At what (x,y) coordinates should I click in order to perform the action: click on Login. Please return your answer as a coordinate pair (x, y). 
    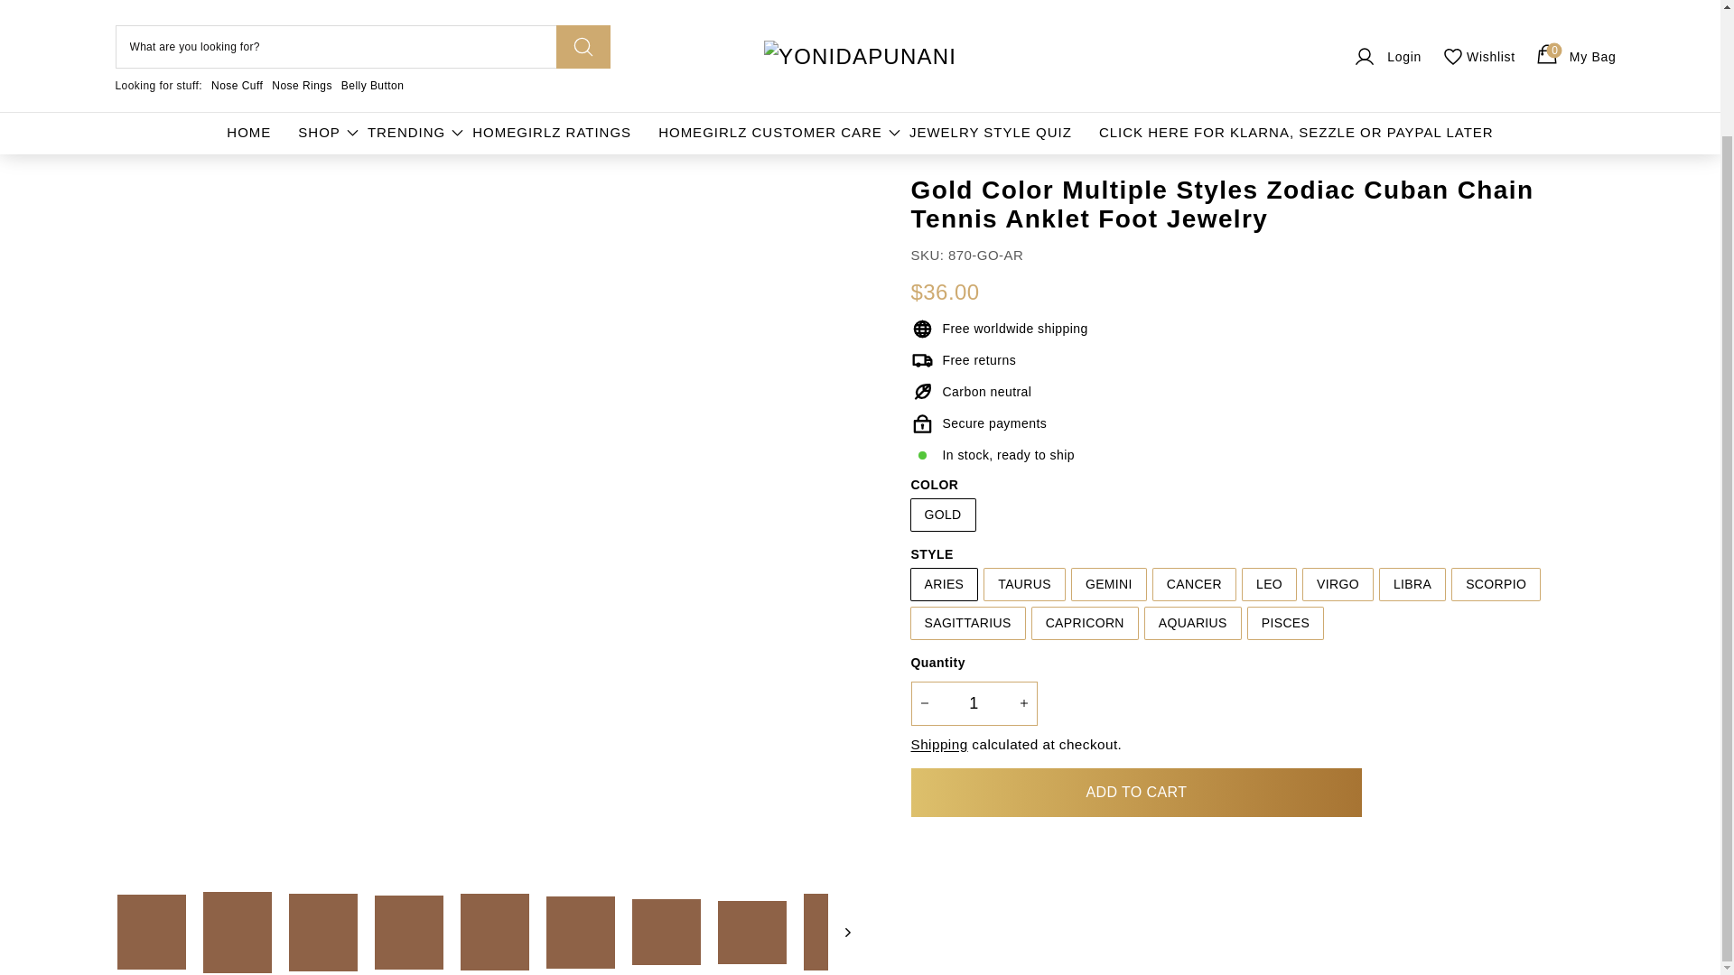
    Looking at the image, I should click on (1385, 19).